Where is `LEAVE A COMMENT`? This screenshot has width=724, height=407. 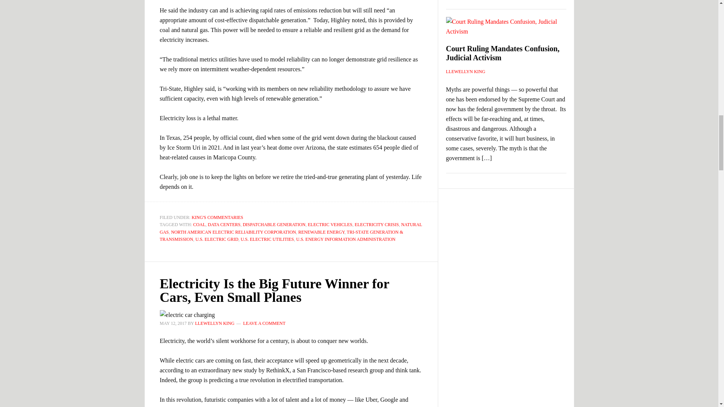
LEAVE A COMMENT is located at coordinates (264, 323).